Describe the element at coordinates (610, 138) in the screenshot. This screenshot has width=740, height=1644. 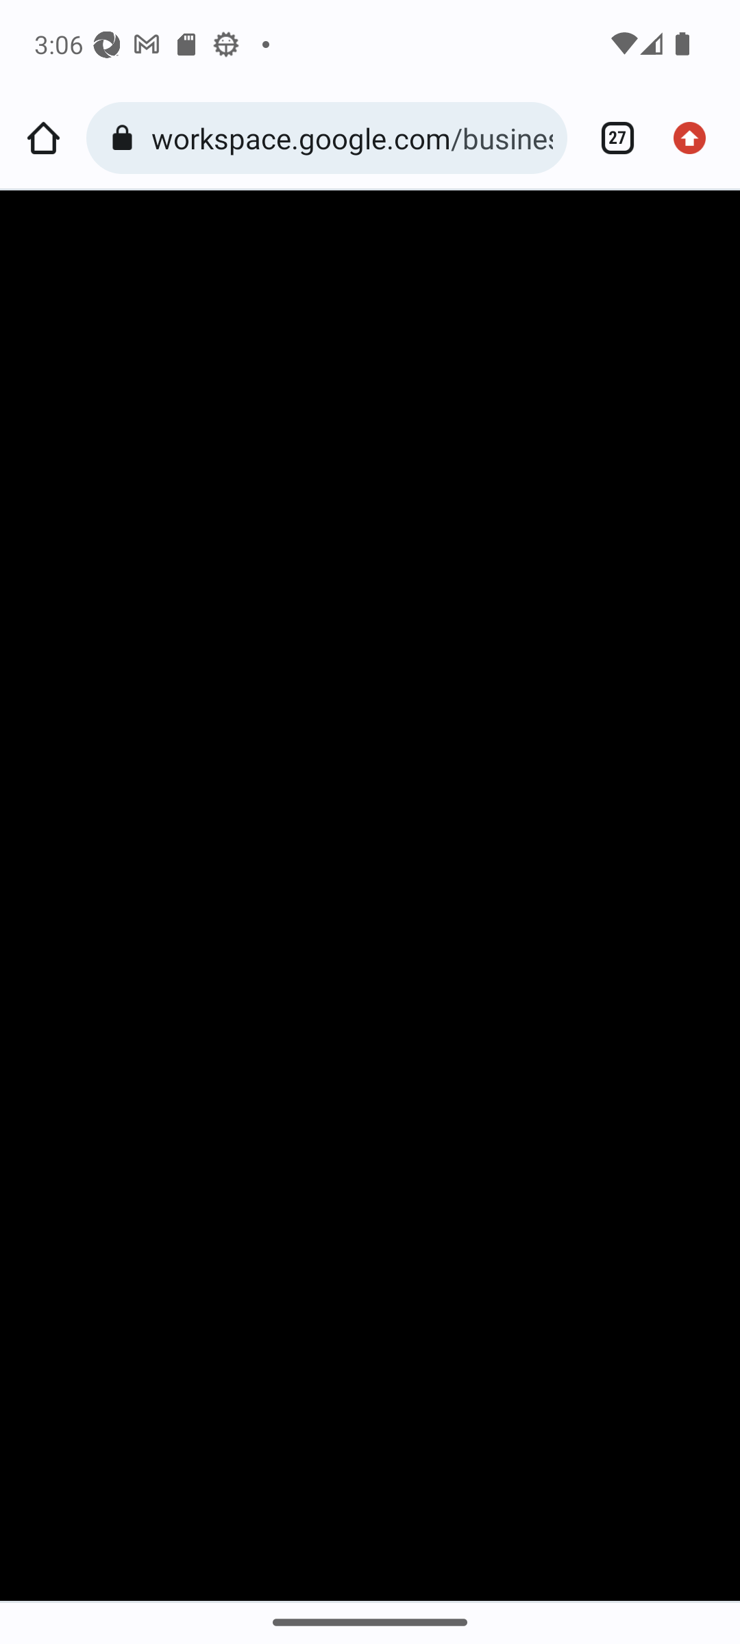
I see `Switch or close tabs` at that location.